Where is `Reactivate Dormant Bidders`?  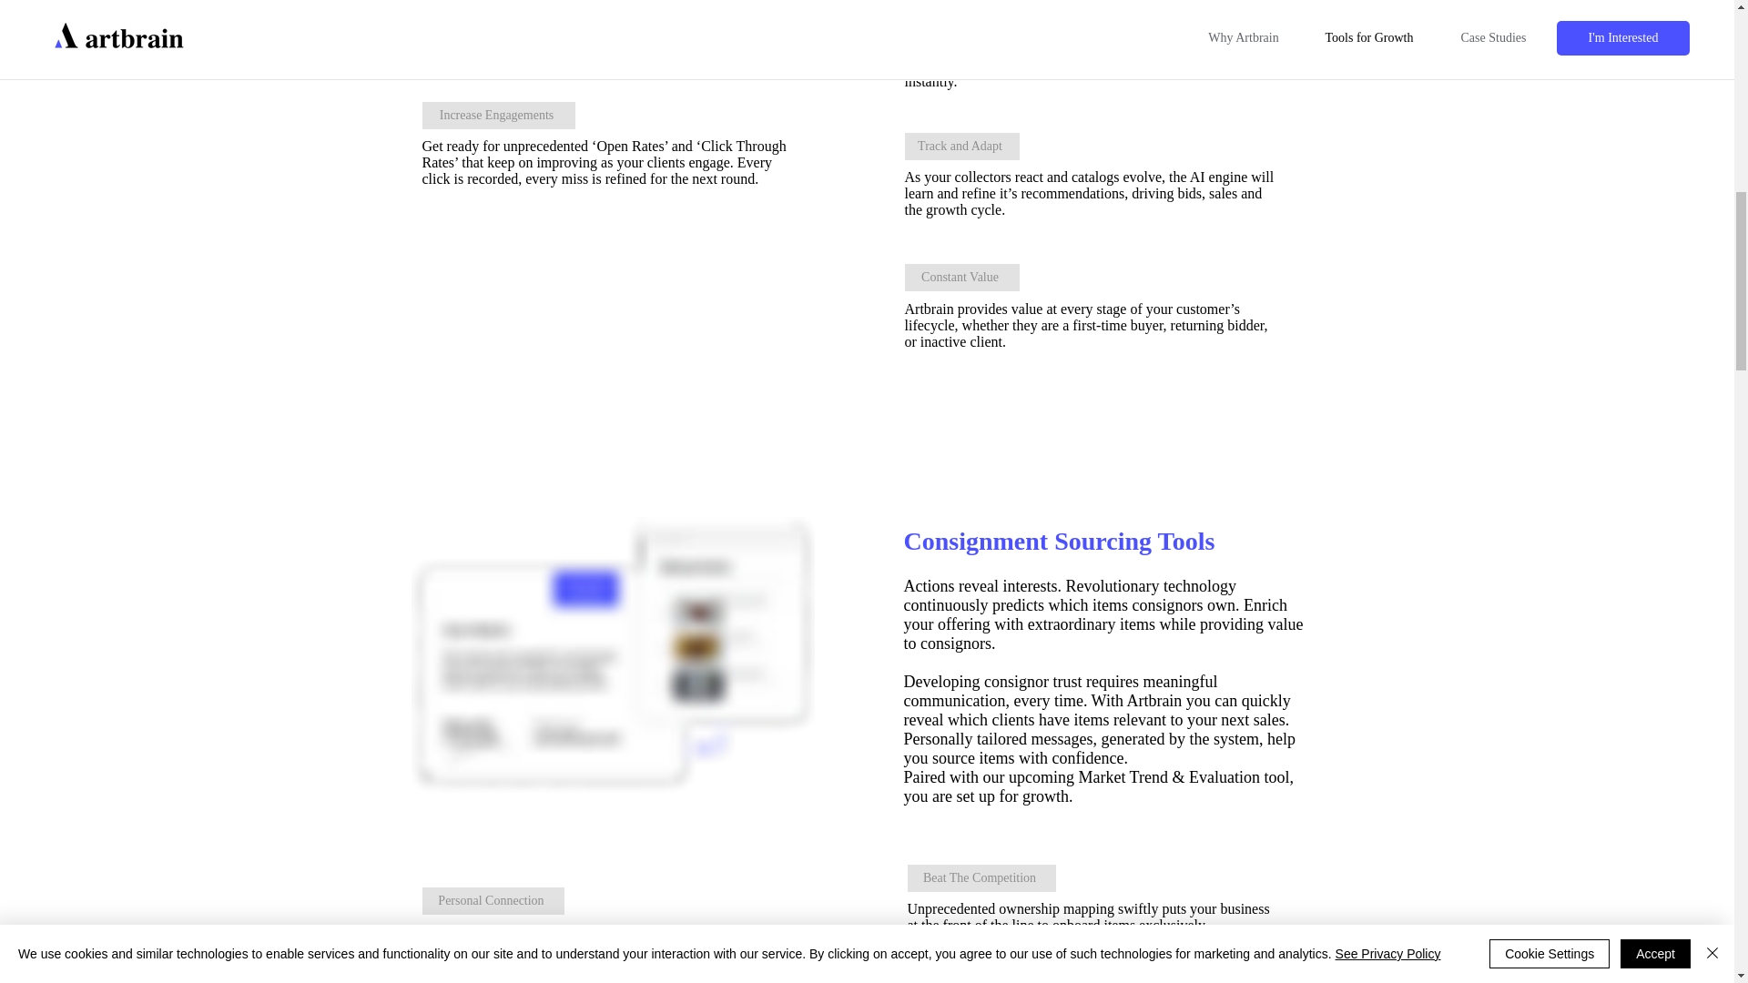 Reactivate Dormant Bidders is located at coordinates (997, 18).